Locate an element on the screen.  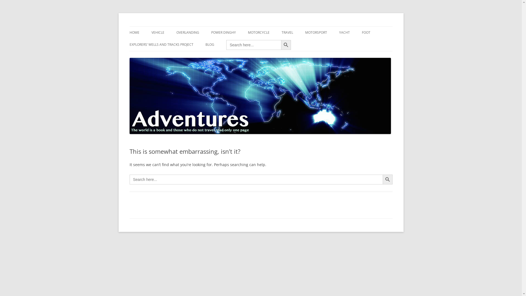
RIVERS is located at coordinates (238, 44).